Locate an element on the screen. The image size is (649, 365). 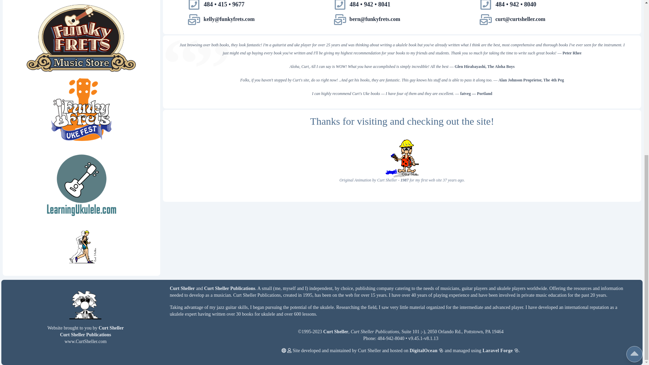
Laravel Forge is located at coordinates (500, 351).